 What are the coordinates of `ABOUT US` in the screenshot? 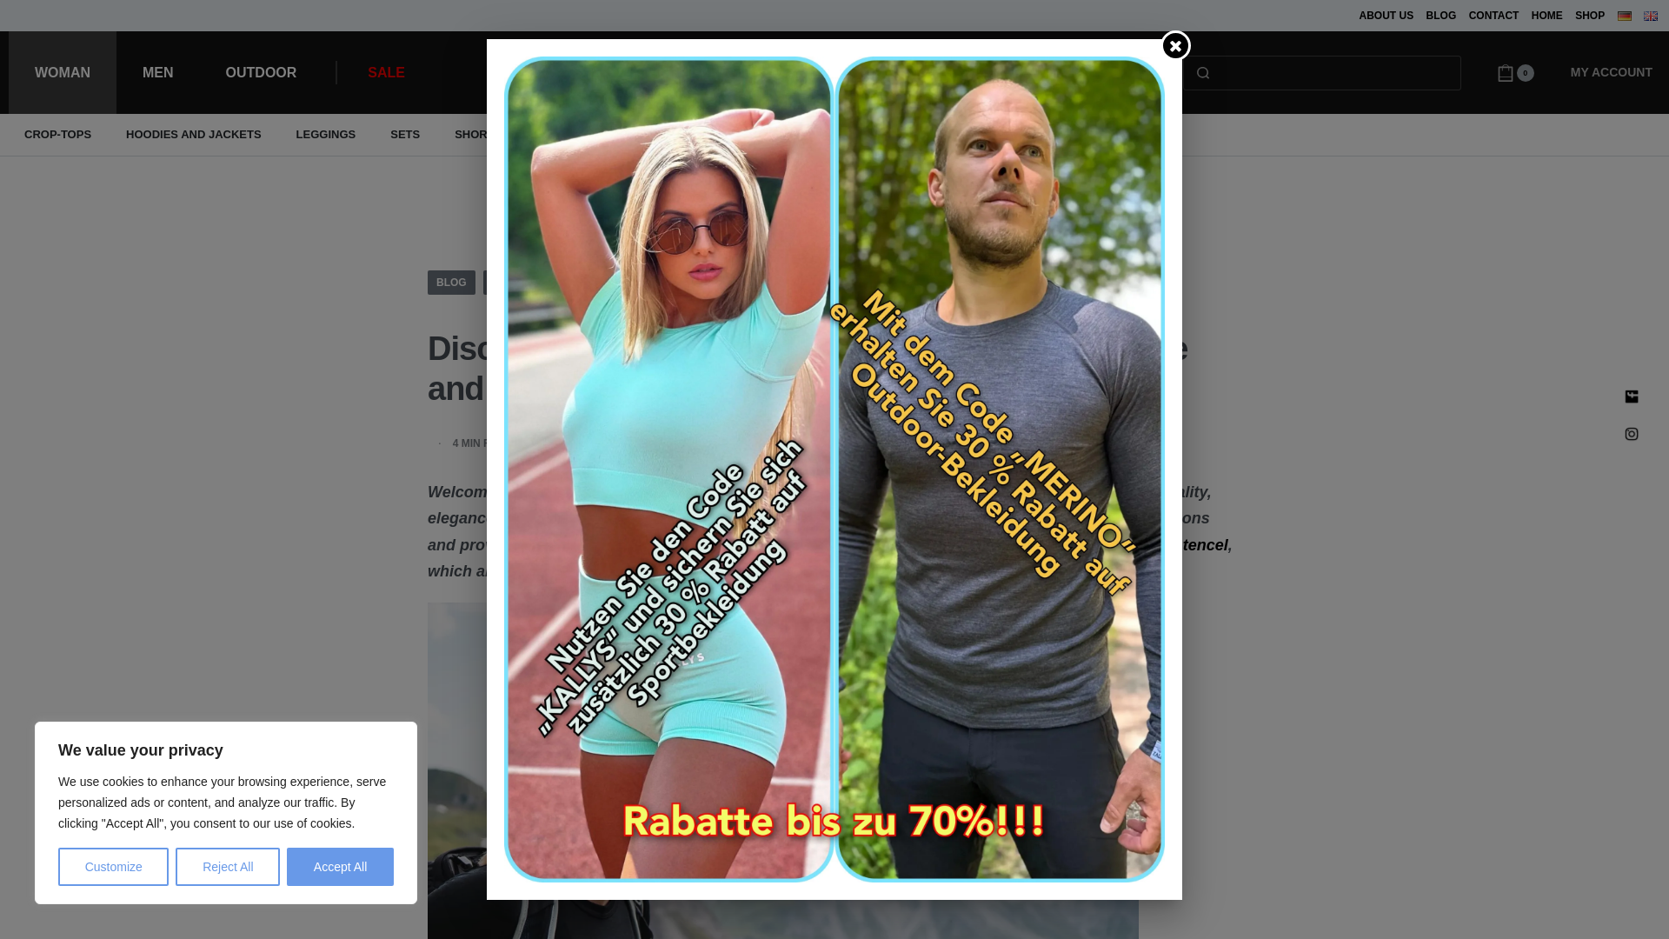 It's located at (1386, 16).